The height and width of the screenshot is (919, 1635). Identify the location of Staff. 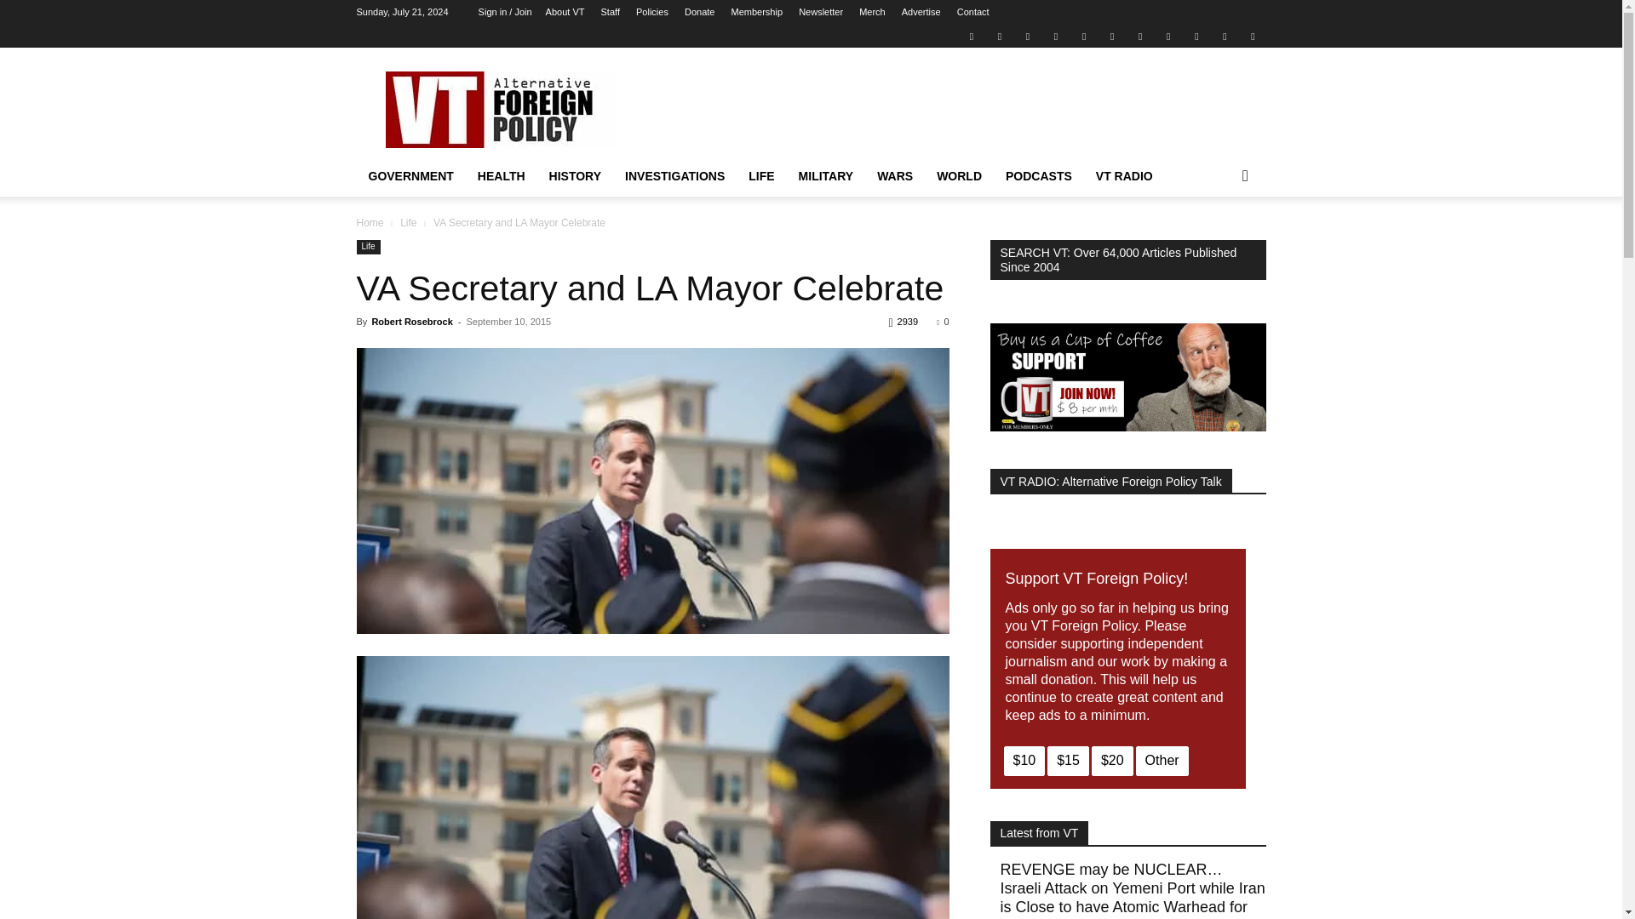
(610, 12).